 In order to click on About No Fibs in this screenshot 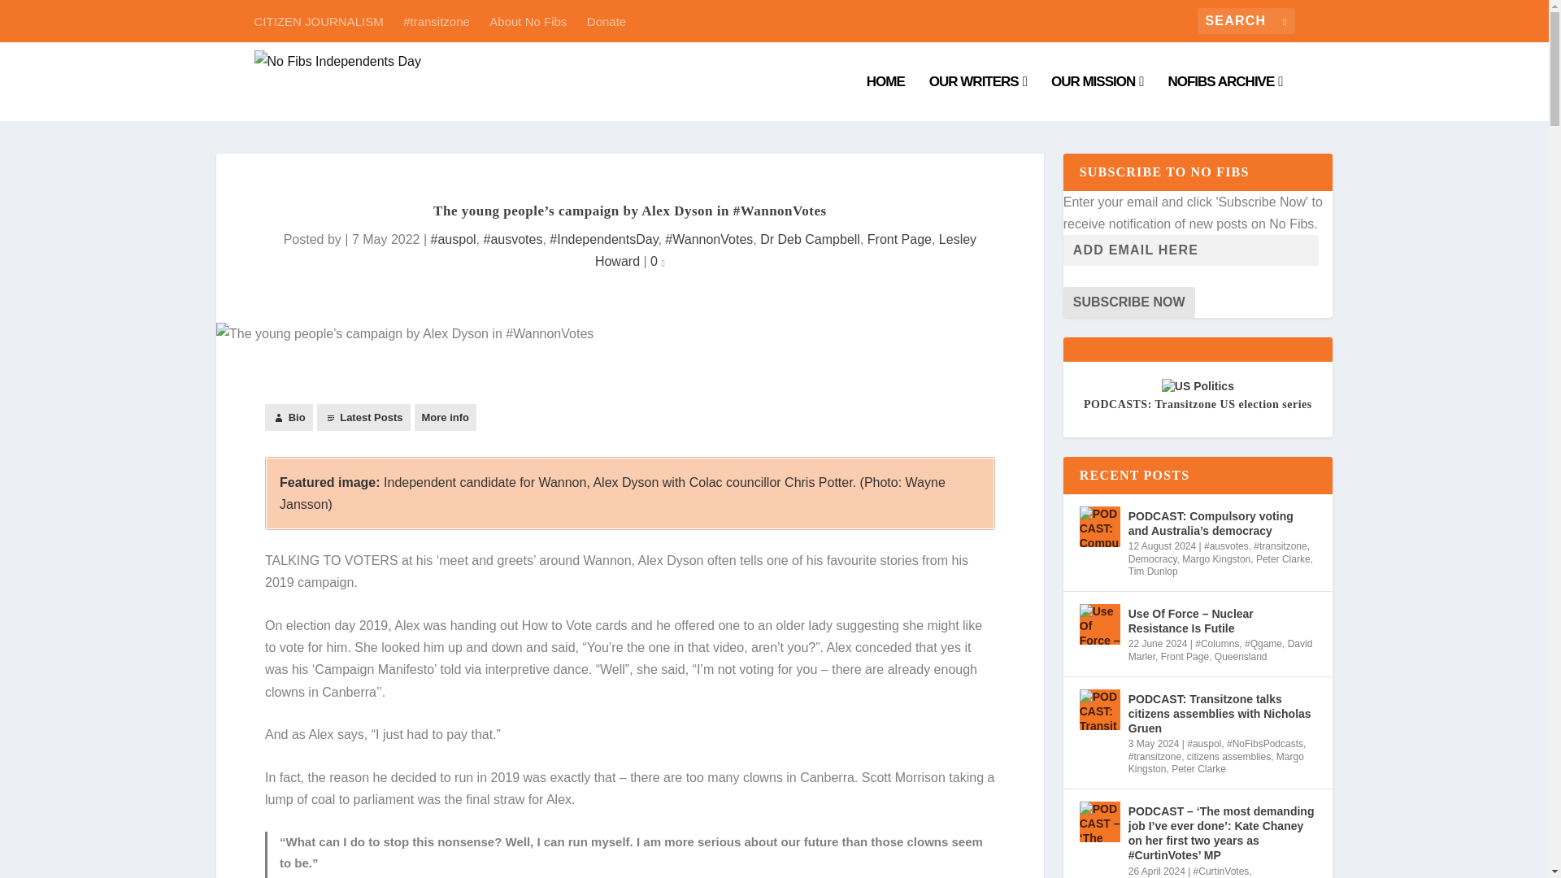, I will do `click(528, 20)`.